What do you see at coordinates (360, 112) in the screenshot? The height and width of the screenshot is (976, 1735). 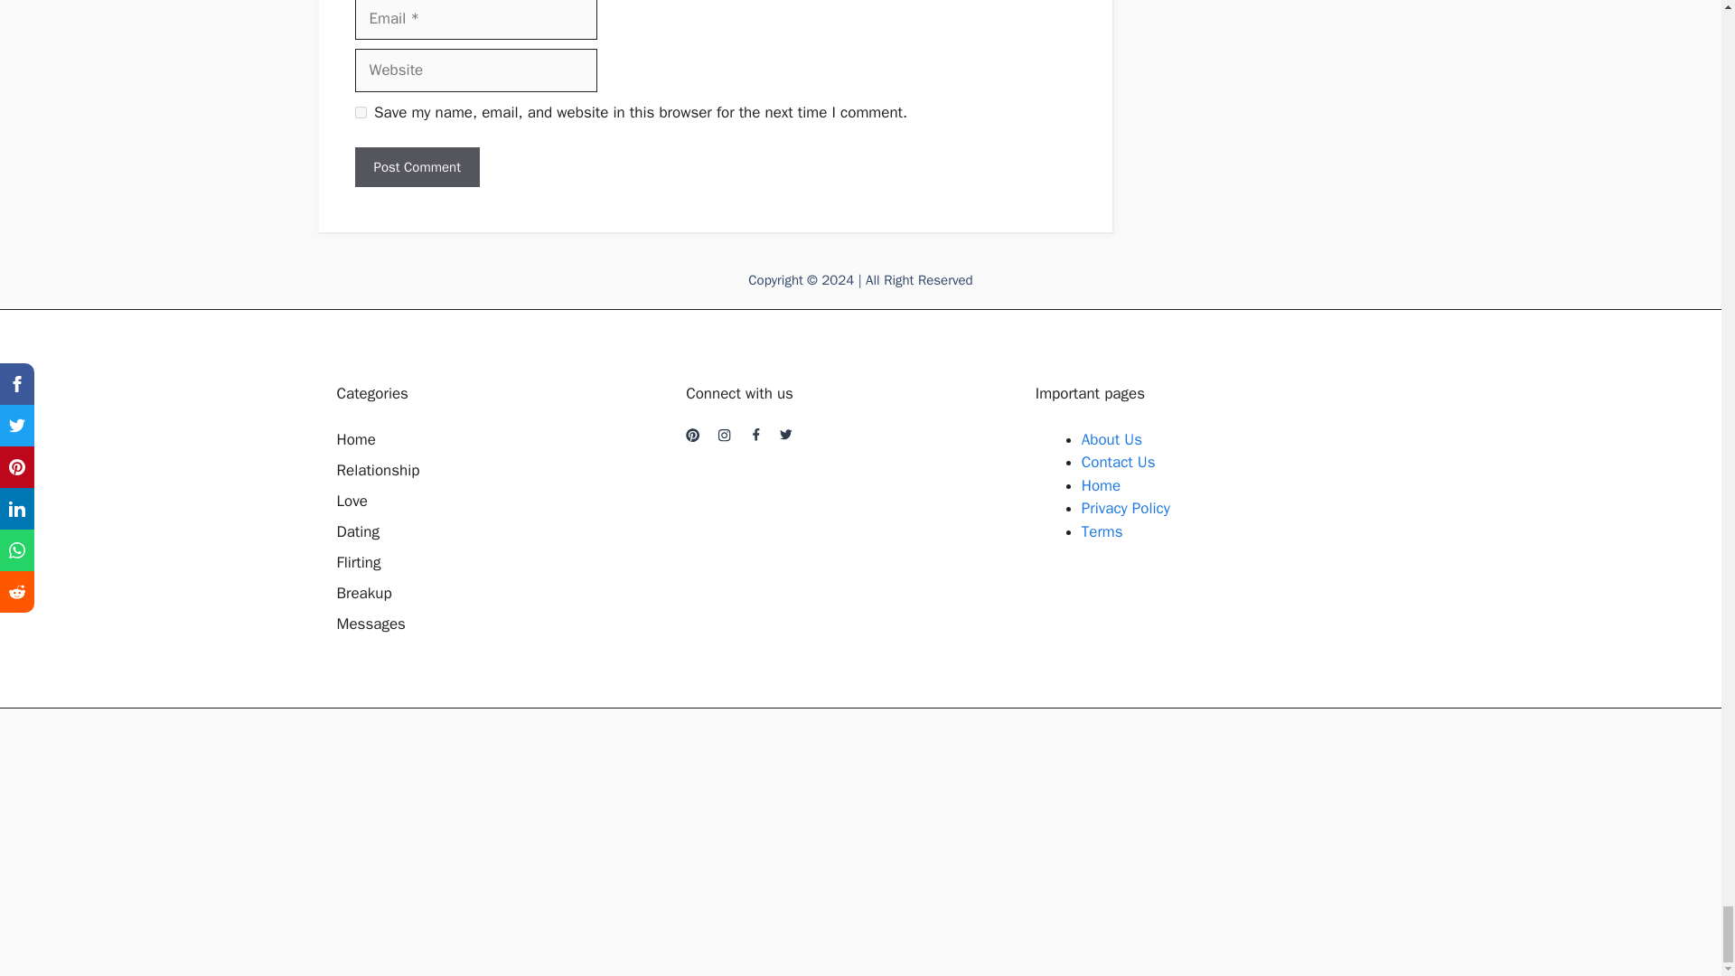 I see `yes` at bounding box center [360, 112].